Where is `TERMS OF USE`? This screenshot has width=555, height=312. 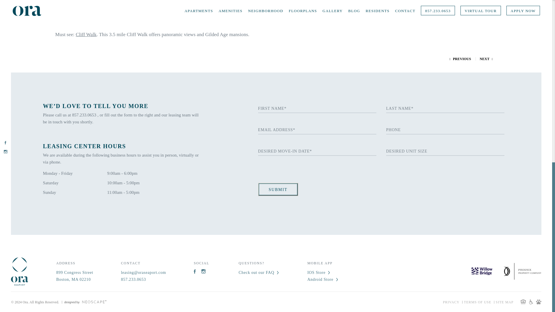 TERMS OF USE is located at coordinates (85, 115).